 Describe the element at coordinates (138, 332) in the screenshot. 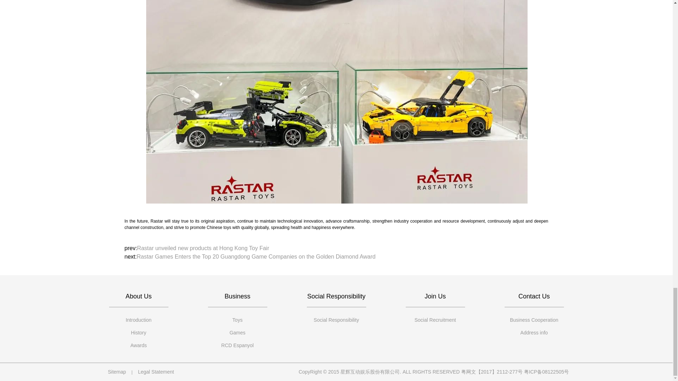

I see `History` at that location.